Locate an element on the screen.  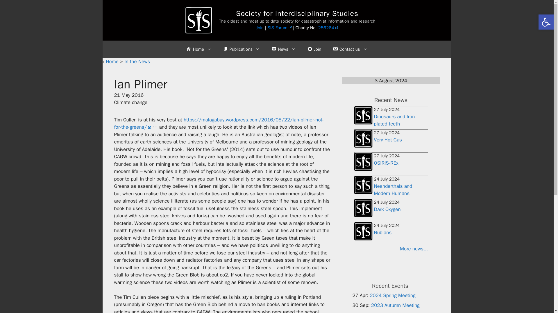
286264 is located at coordinates (328, 28).